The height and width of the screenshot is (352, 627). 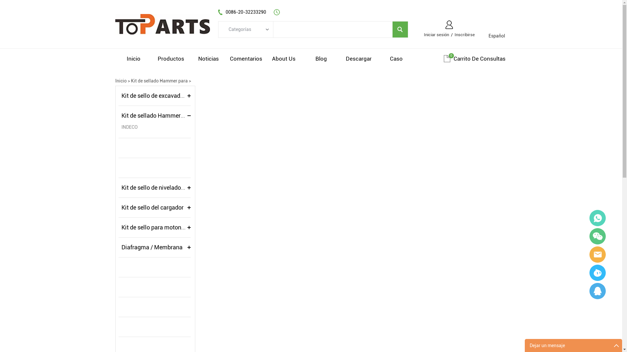 I want to click on Productos, so click(x=171, y=59).